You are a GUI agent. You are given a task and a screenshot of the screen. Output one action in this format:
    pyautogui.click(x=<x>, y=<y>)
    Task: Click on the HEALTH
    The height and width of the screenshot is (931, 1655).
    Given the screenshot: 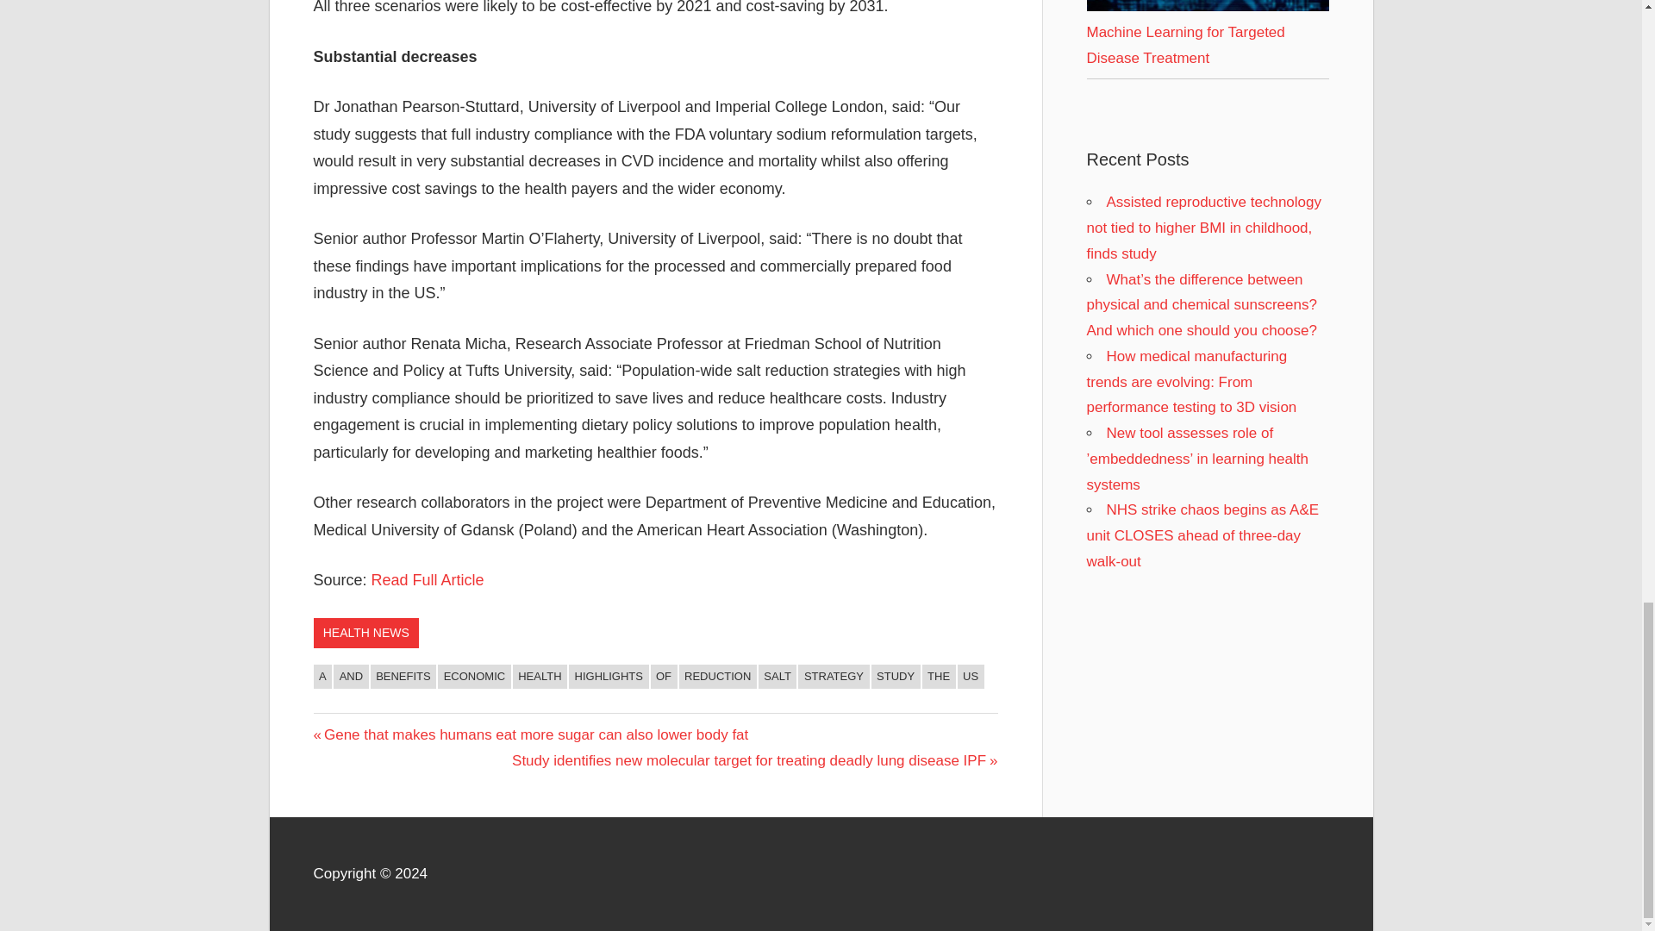 What is the action you would take?
    pyautogui.click(x=540, y=677)
    